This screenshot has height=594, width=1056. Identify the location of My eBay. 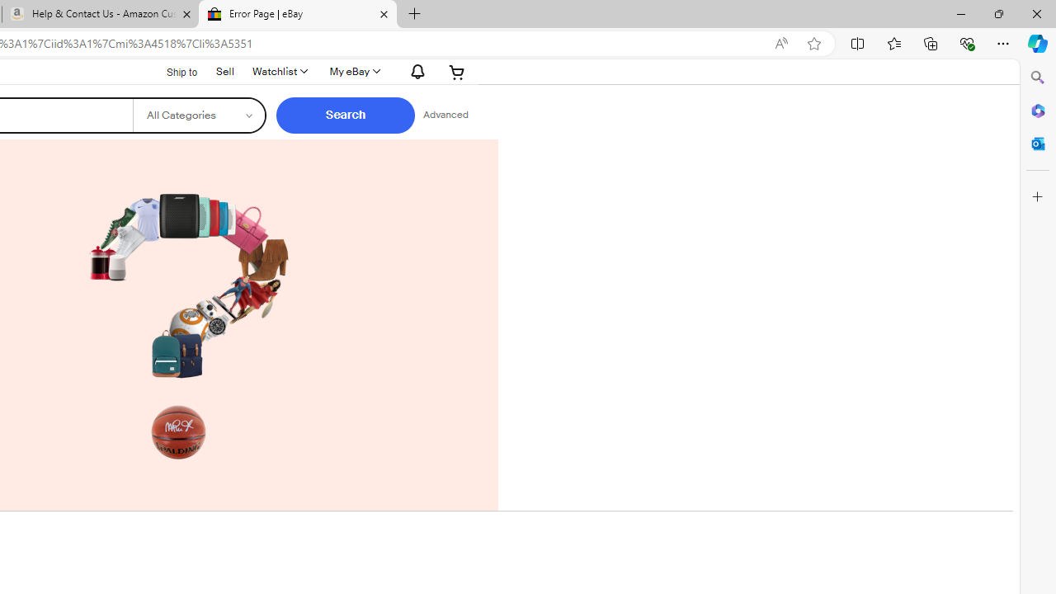
(353, 71).